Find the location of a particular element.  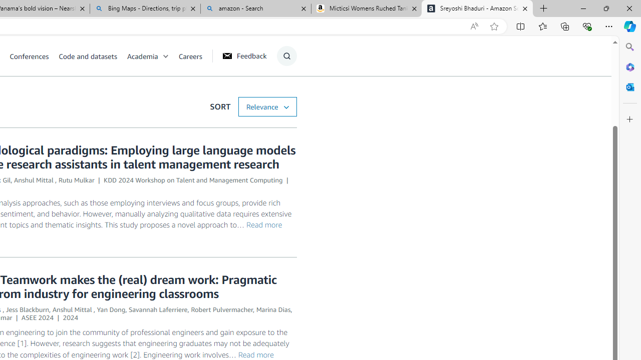

Rutu Mulkar is located at coordinates (76, 180).